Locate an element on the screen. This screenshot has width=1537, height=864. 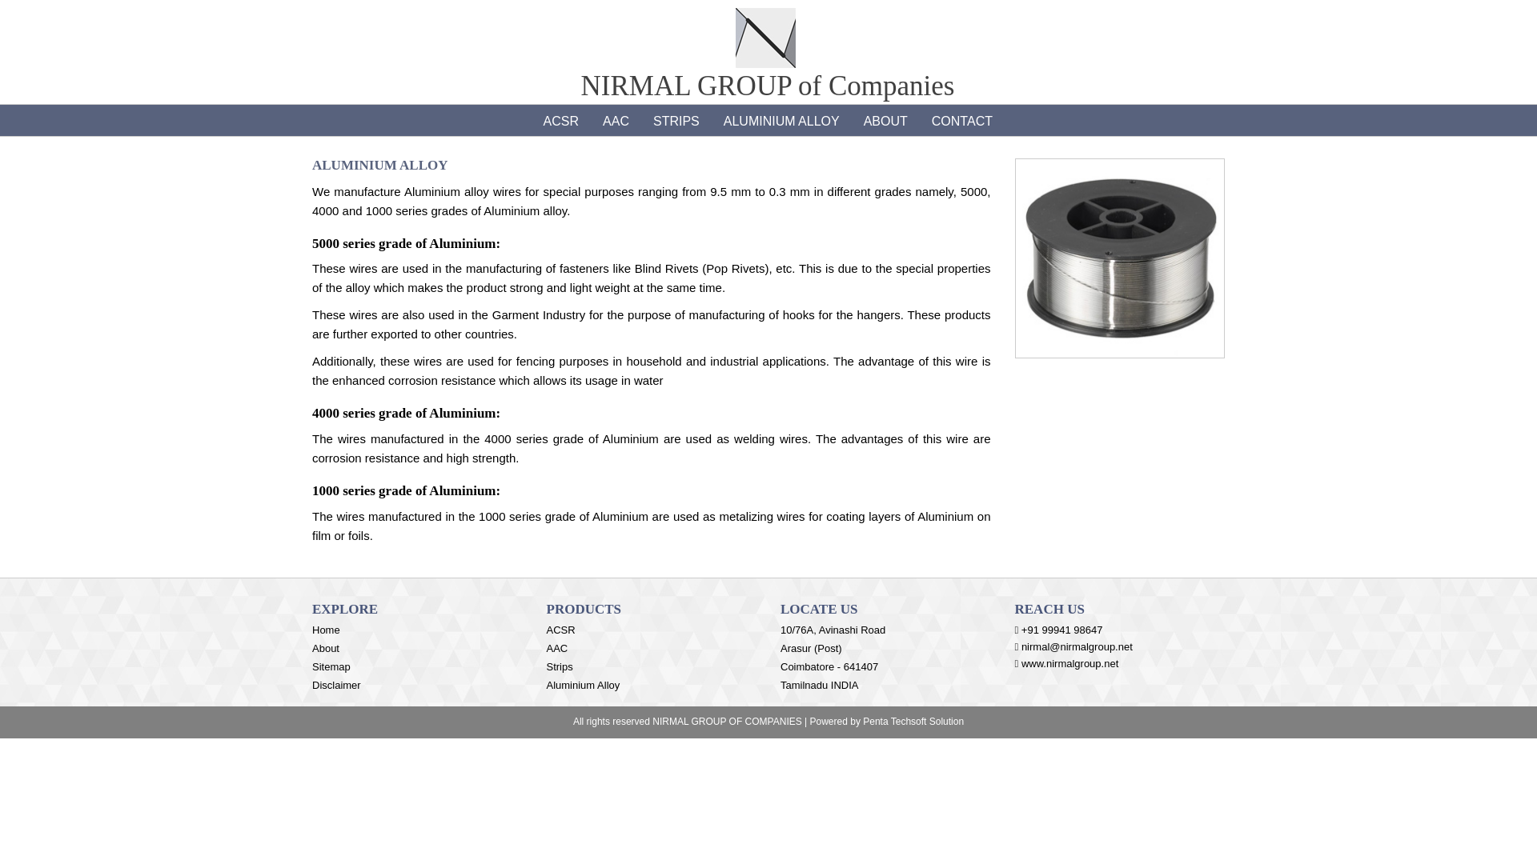
ALUMINIUM ALLOY is located at coordinates (781, 120).